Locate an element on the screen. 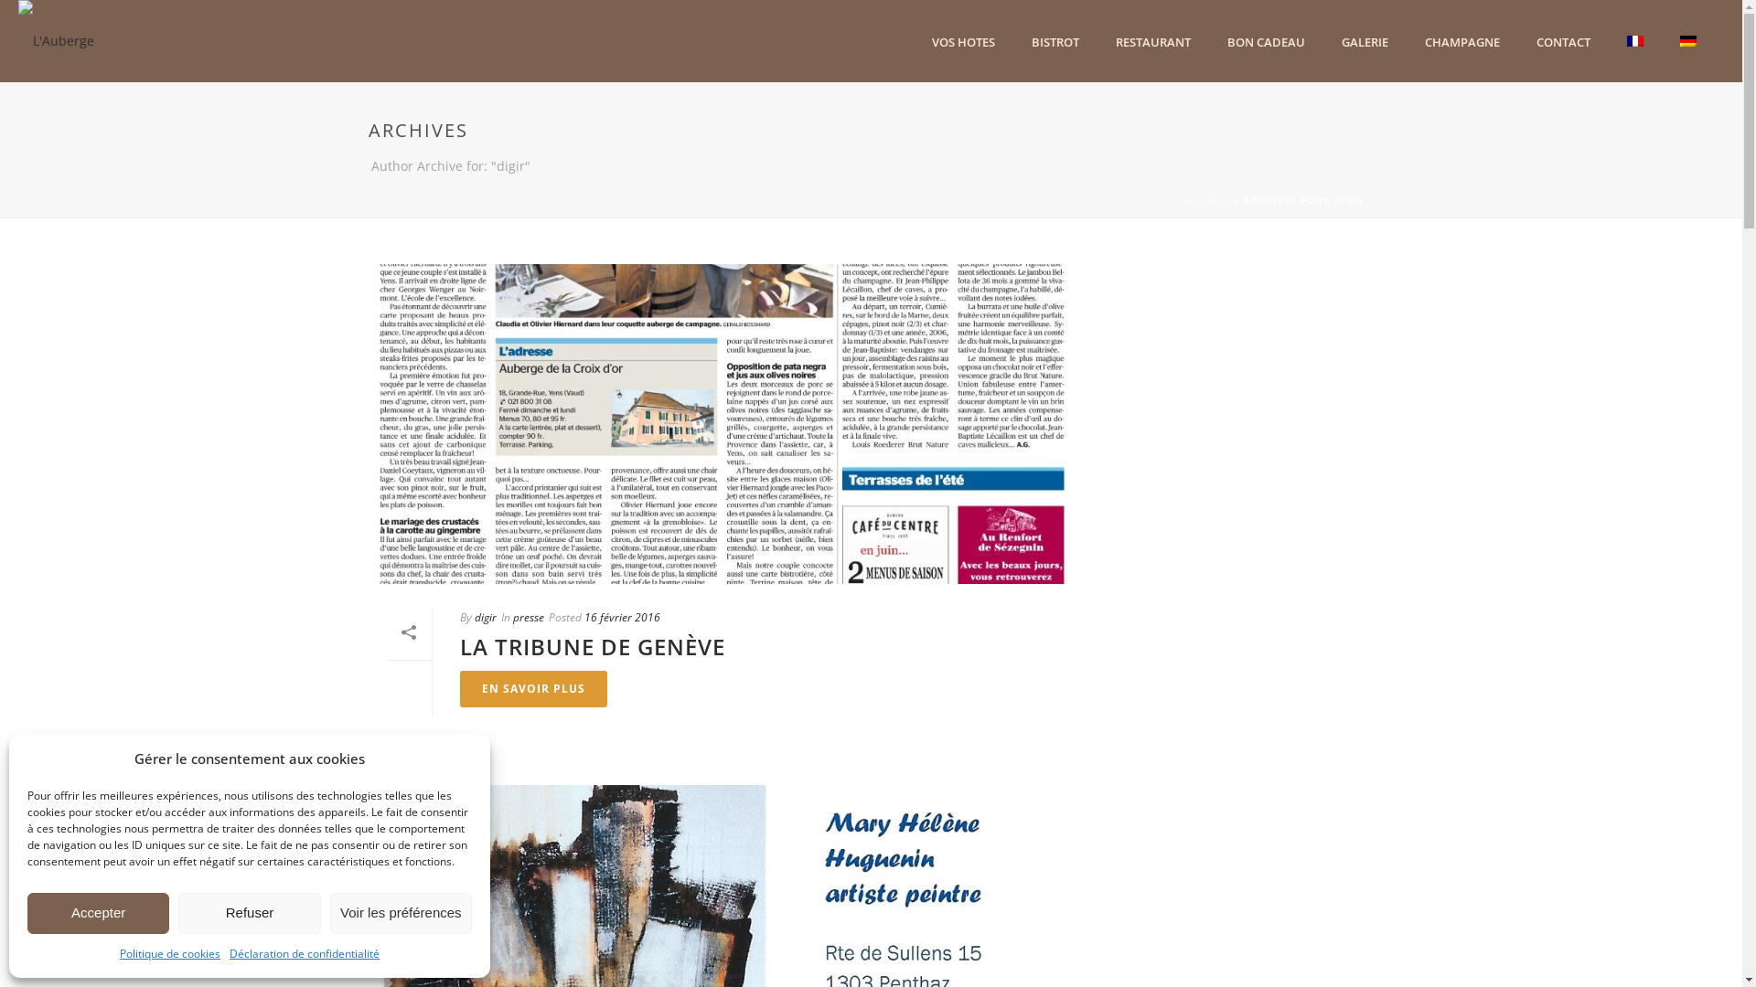 Image resolution: width=1756 pixels, height=987 pixels. RESTAURANT is located at coordinates (1153, 42).